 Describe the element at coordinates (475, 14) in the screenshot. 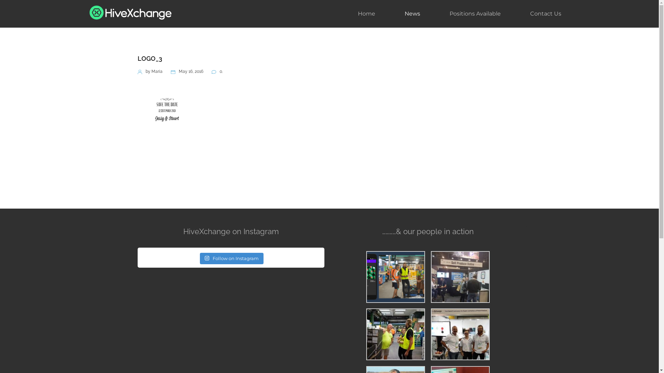

I see `Positions Available` at that location.